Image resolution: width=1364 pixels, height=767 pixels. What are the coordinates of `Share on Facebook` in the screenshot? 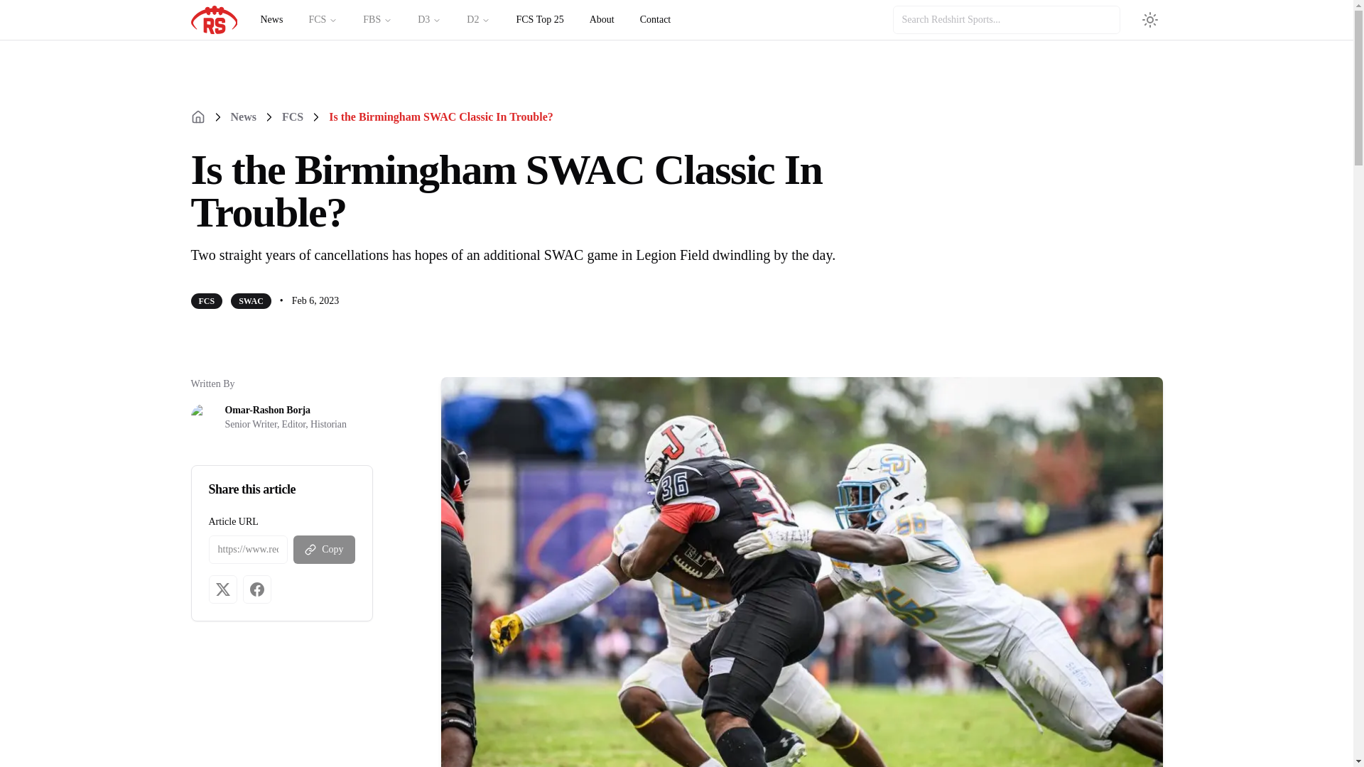 It's located at (257, 589).